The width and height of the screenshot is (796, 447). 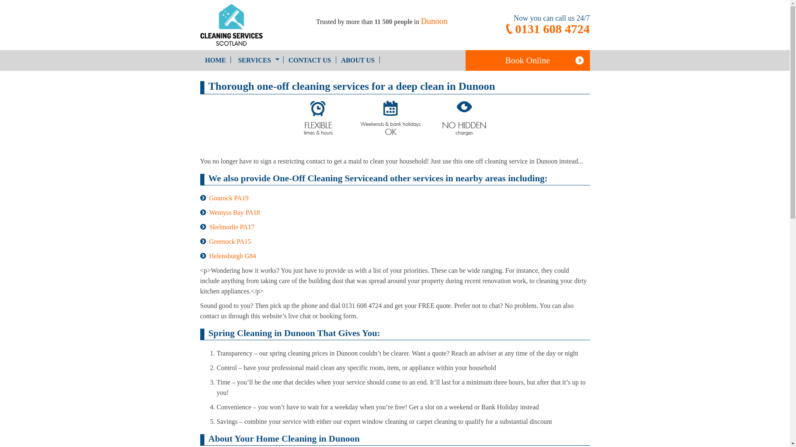 What do you see at coordinates (546, 29) in the screenshot?
I see `0131 608 4724` at bounding box center [546, 29].